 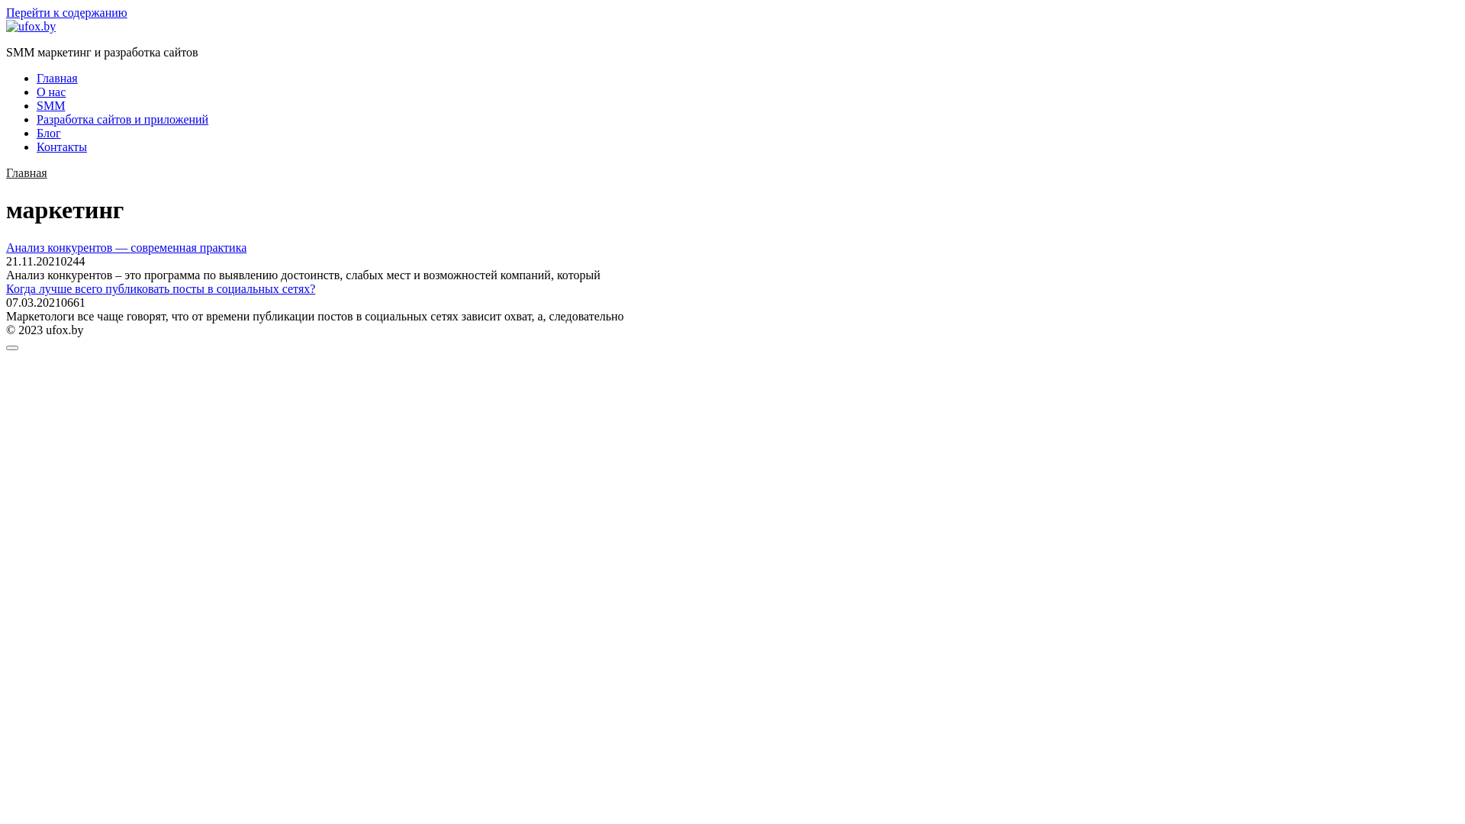 What do you see at coordinates (50, 105) in the screenshot?
I see `SMM` at bounding box center [50, 105].